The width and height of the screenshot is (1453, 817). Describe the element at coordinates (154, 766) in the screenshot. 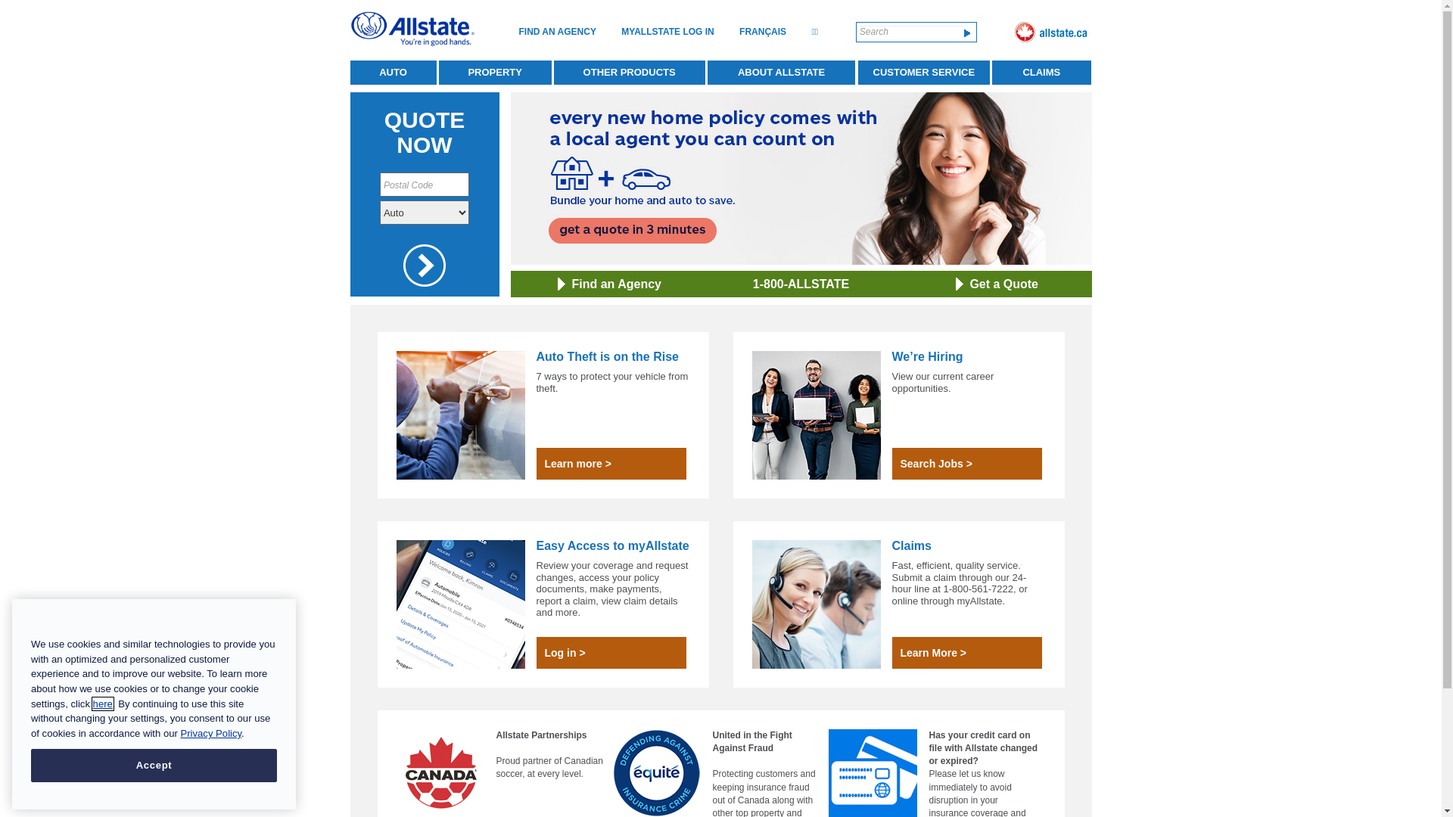

I see `Accept` at that location.